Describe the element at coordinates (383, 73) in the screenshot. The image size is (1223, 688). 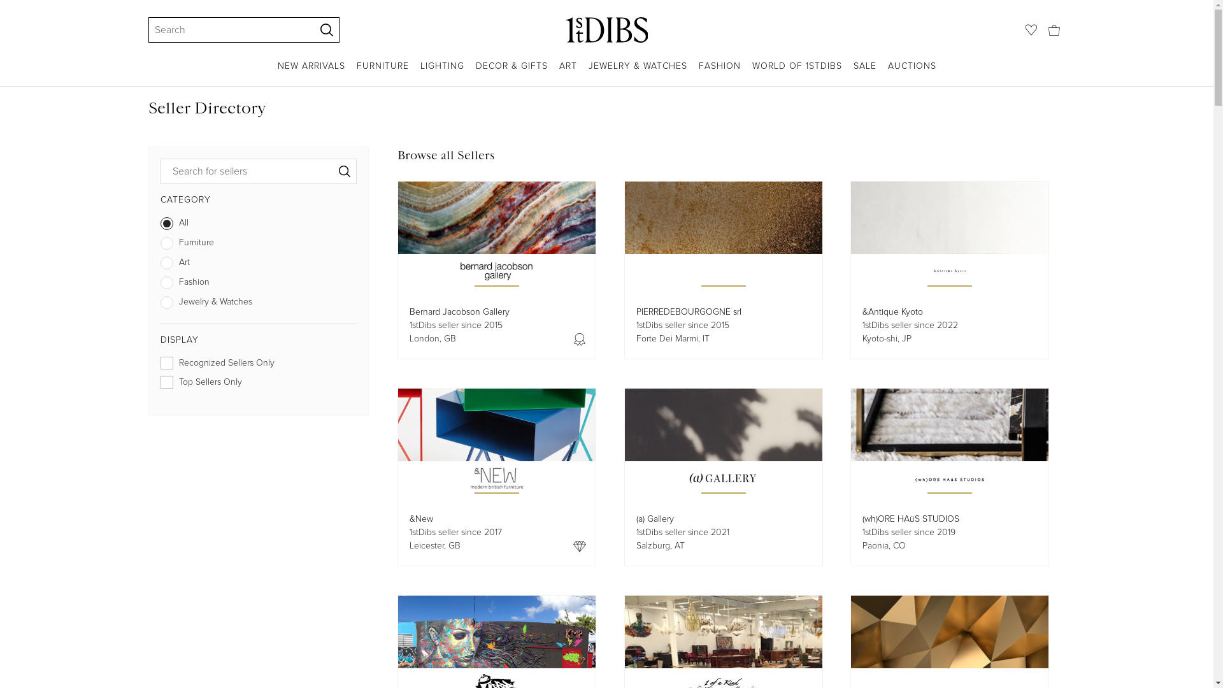
I see `FURNITURE` at that location.